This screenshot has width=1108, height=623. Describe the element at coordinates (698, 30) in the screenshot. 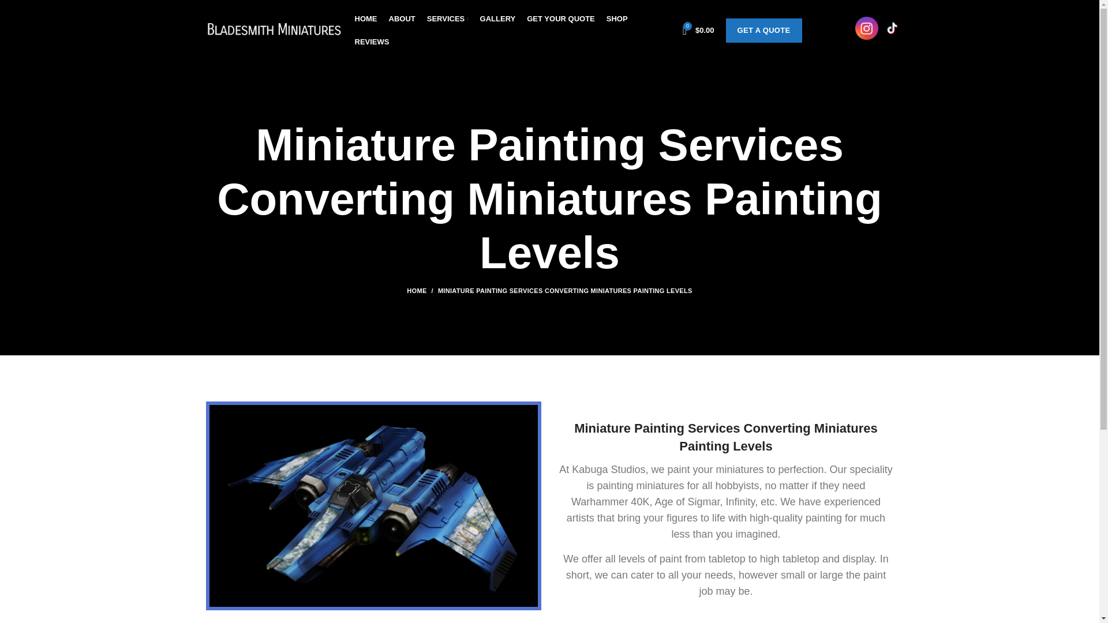

I see `Shopping cart` at that location.